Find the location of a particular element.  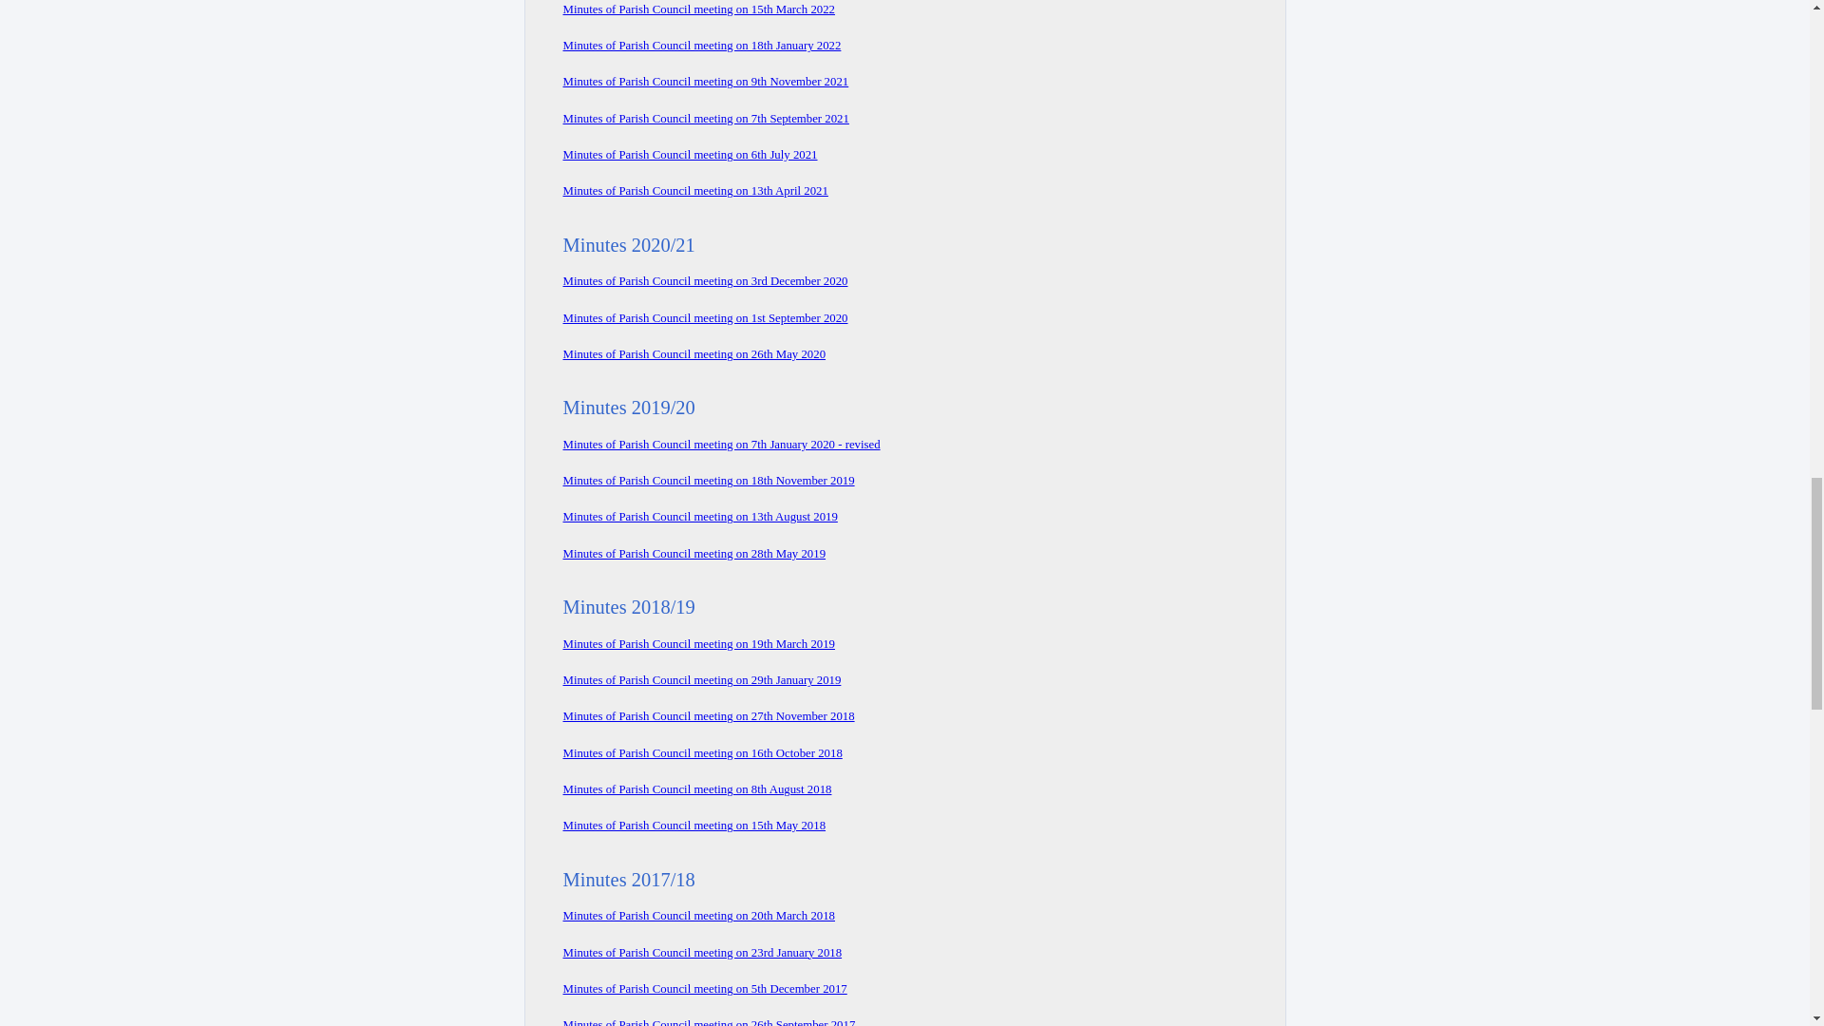

Minutes of Parish Council meeting on 26th May 2020 is located at coordinates (693, 354).